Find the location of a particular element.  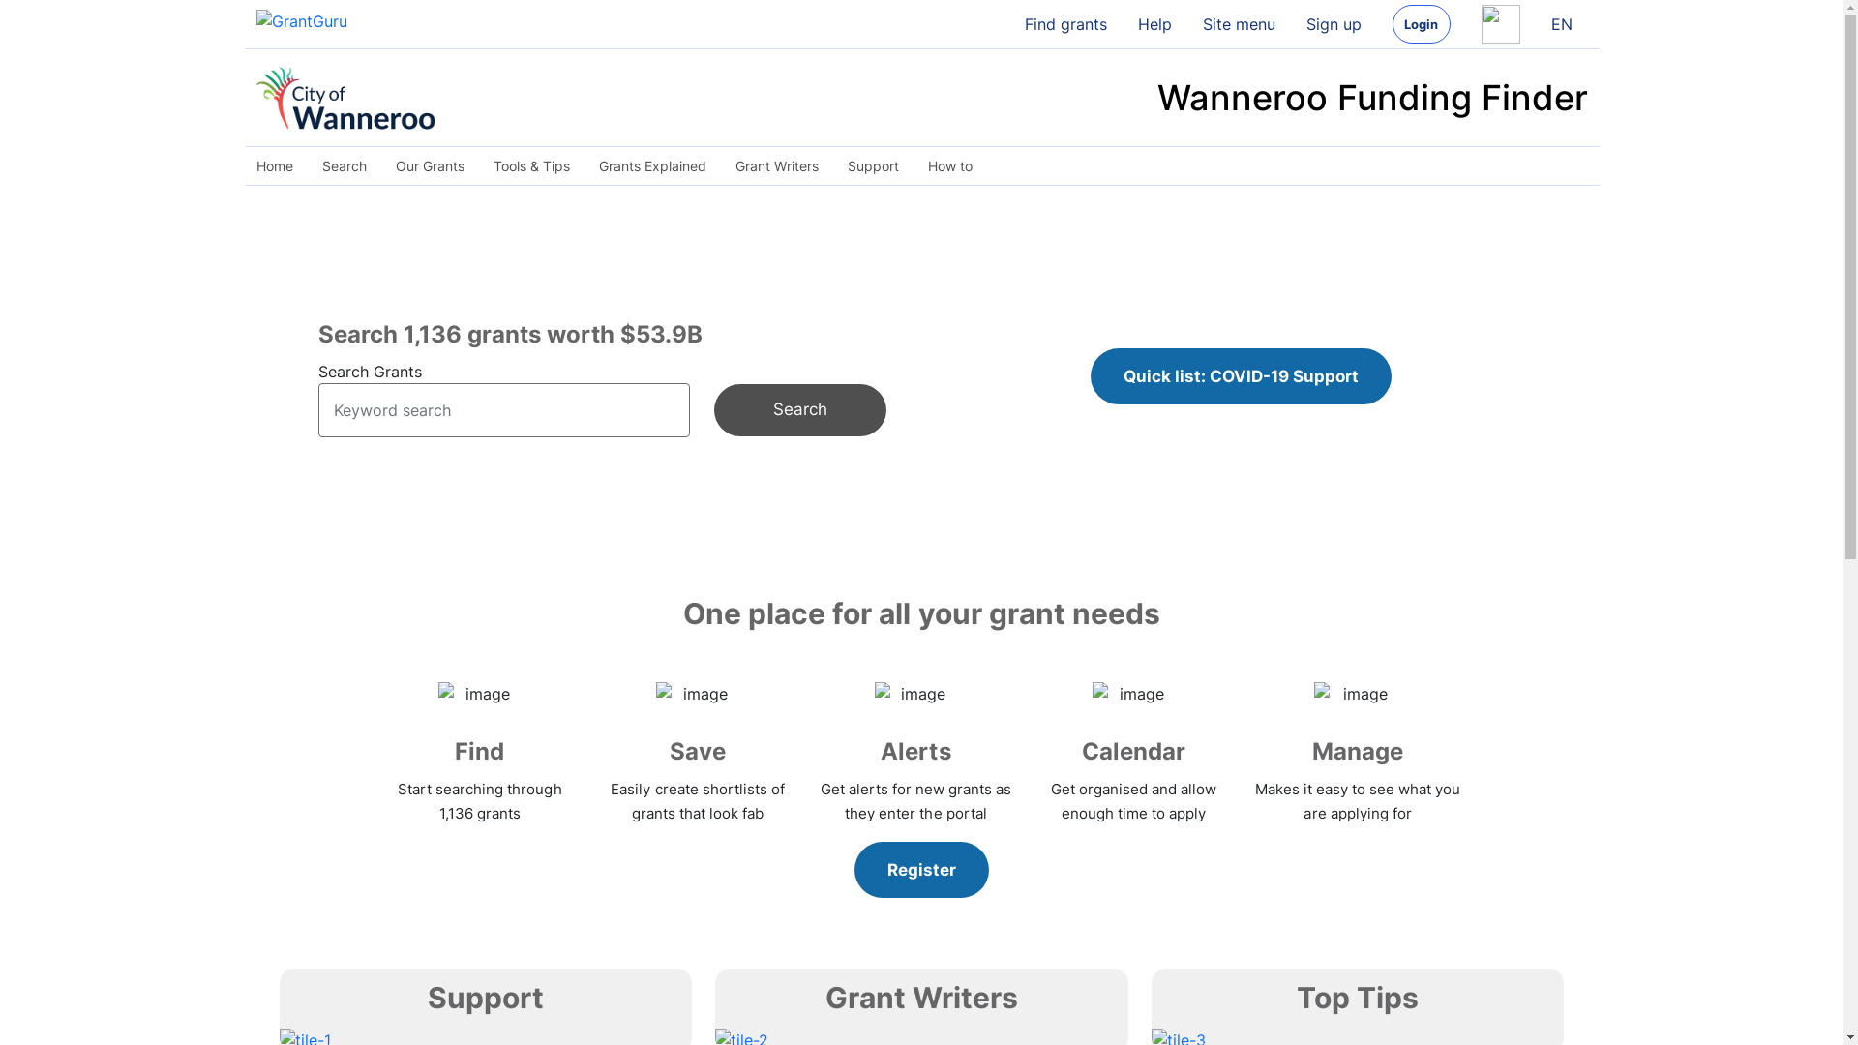

Home is located at coordinates (281, 166).